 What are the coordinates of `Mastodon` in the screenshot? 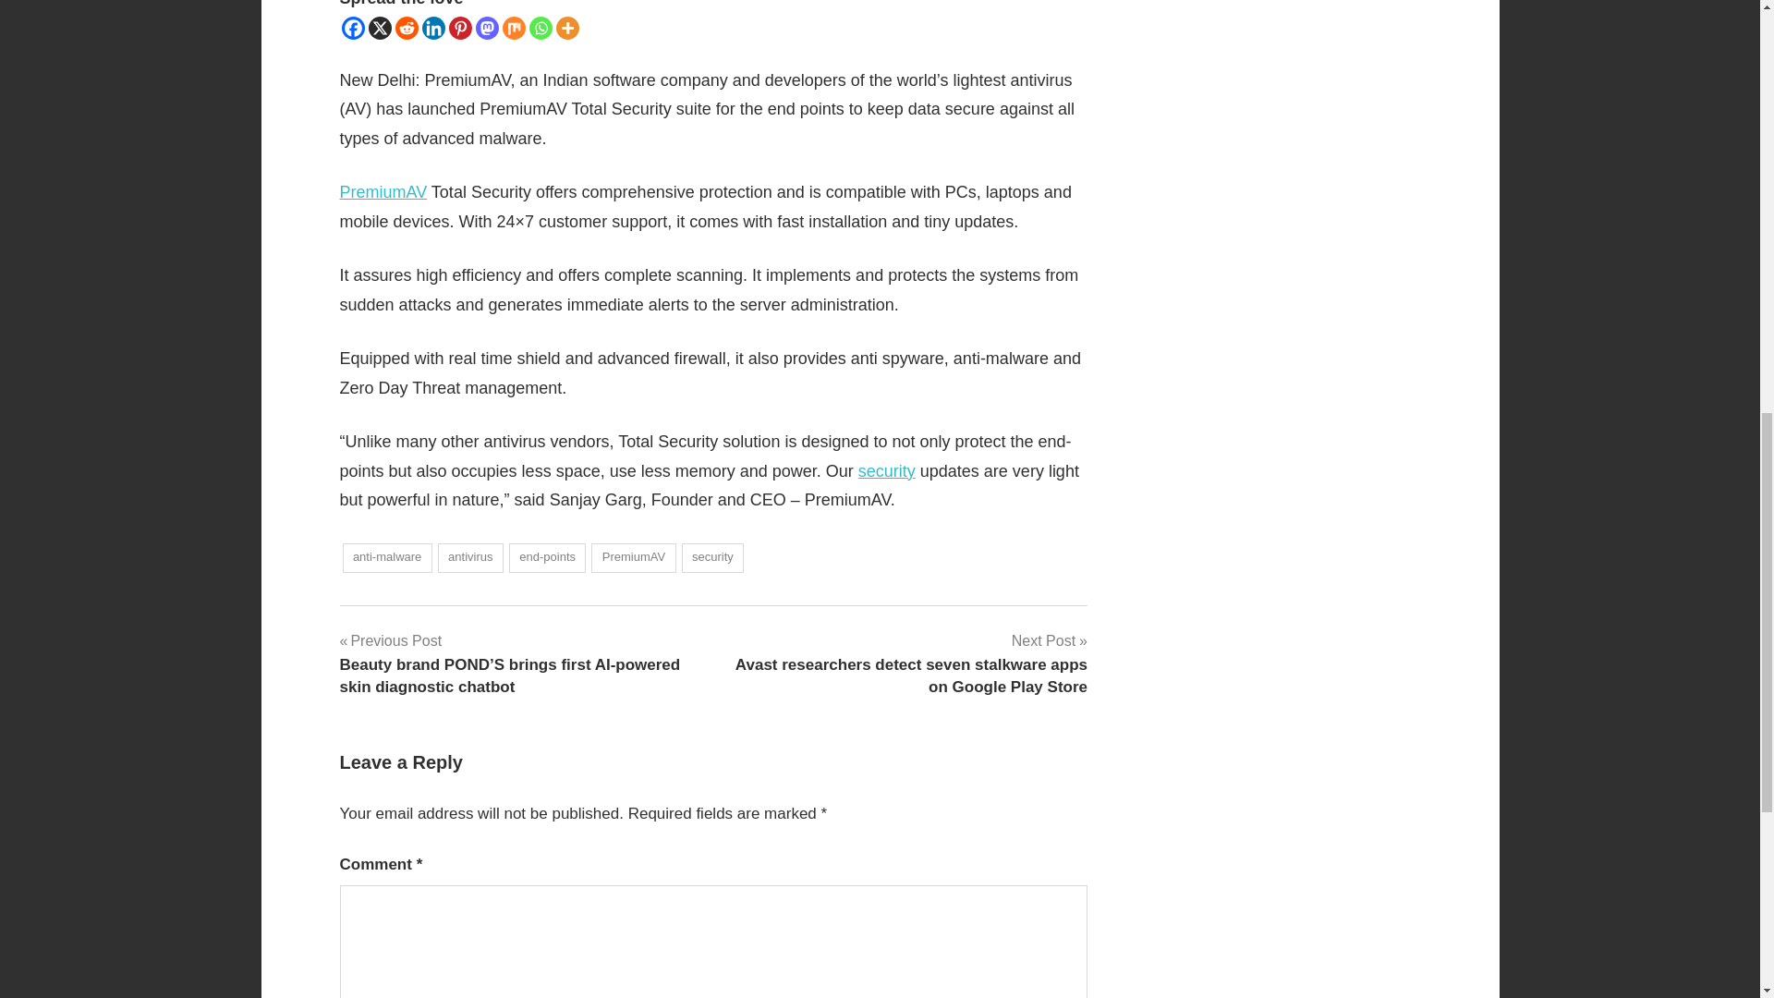 It's located at (486, 28).